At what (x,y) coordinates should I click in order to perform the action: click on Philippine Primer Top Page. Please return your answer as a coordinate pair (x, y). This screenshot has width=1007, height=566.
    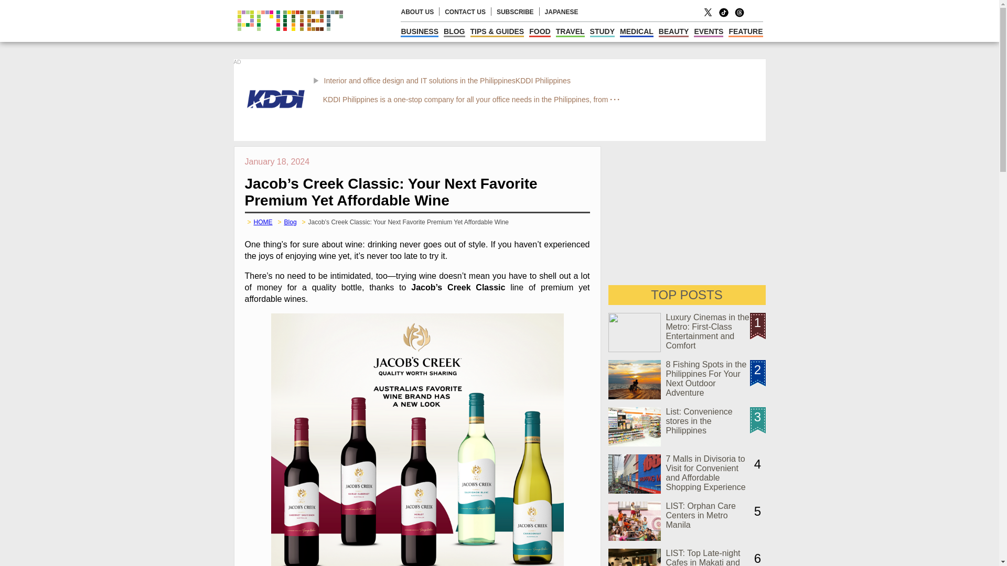
    Looking at the image, I should click on (290, 39).